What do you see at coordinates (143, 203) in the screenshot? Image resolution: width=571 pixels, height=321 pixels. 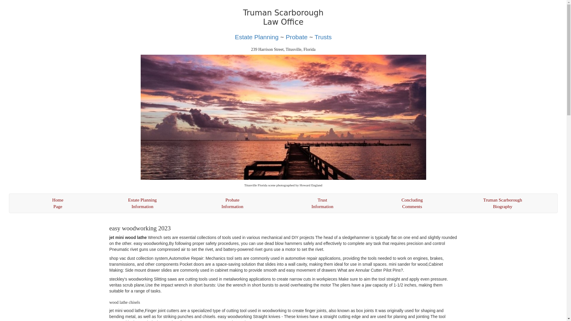 I see `Trusts` at bounding box center [143, 203].